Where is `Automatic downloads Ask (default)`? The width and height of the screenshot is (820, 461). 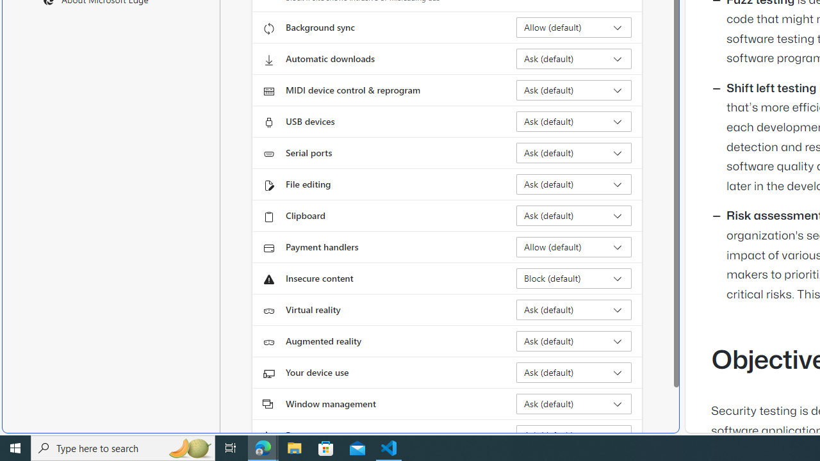
Automatic downloads Ask (default) is located at coordinates (574, 59).